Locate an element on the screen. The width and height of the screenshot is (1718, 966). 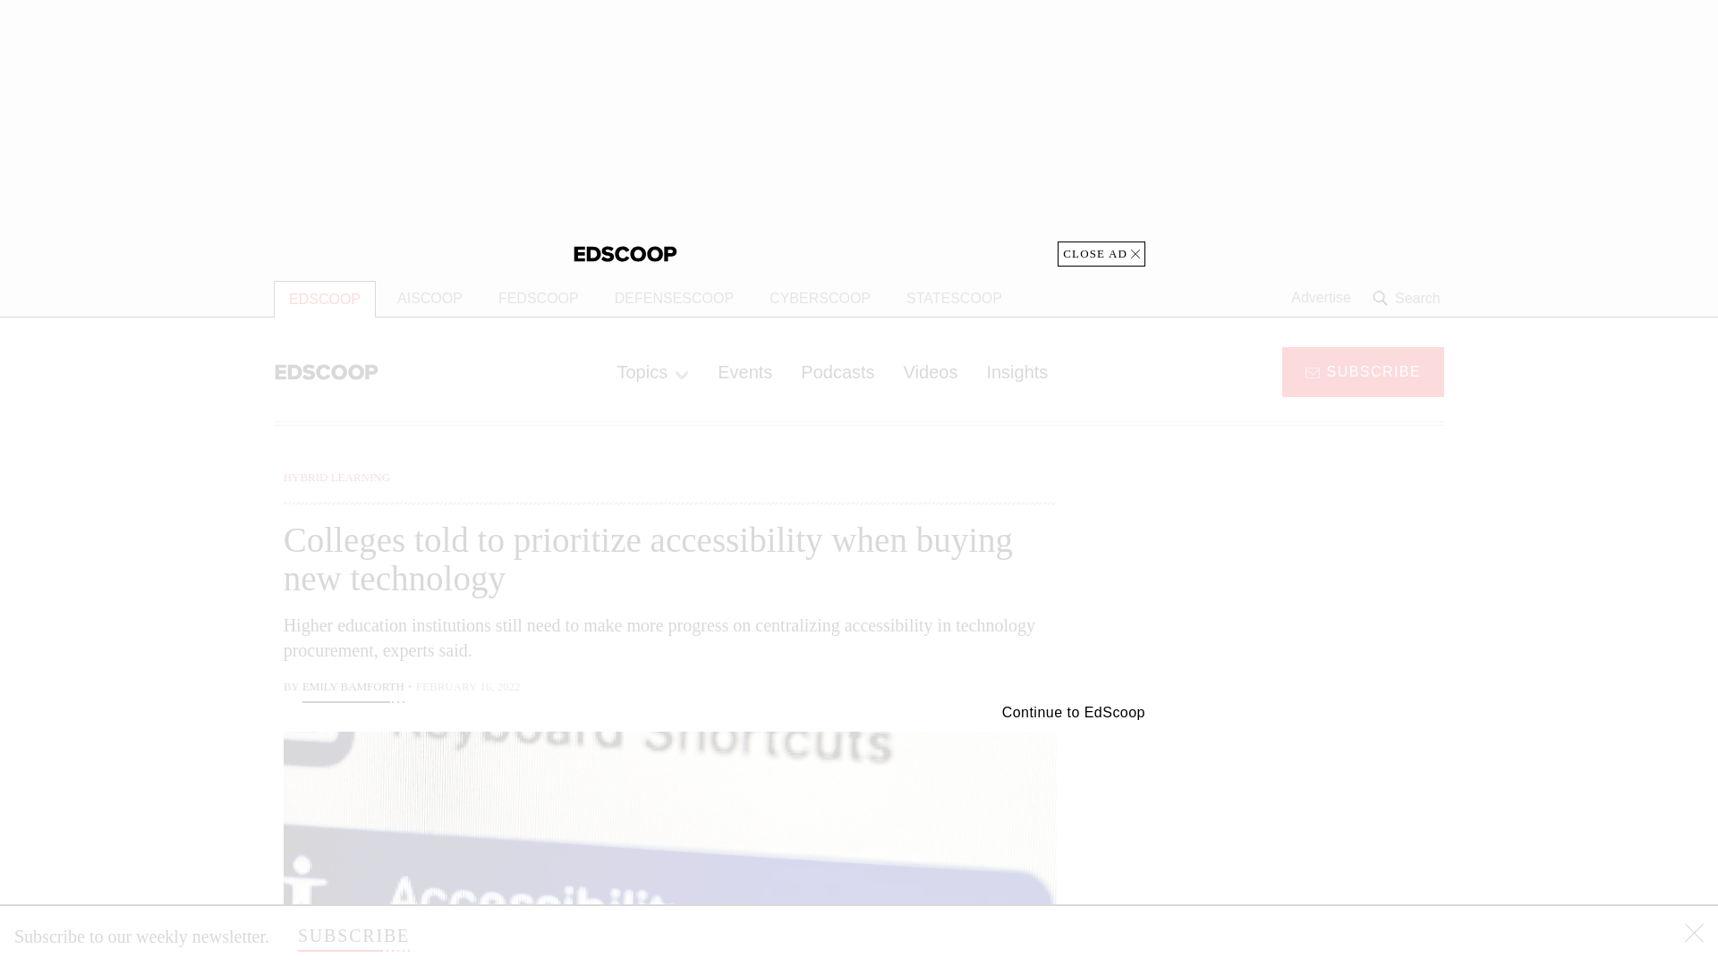
HYBRID LEARNING is located at coordinates (336, 477).